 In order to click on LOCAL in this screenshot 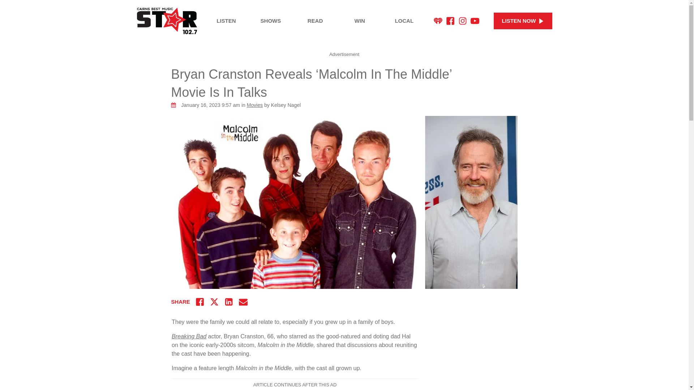, I will do `click(404, 21)`.